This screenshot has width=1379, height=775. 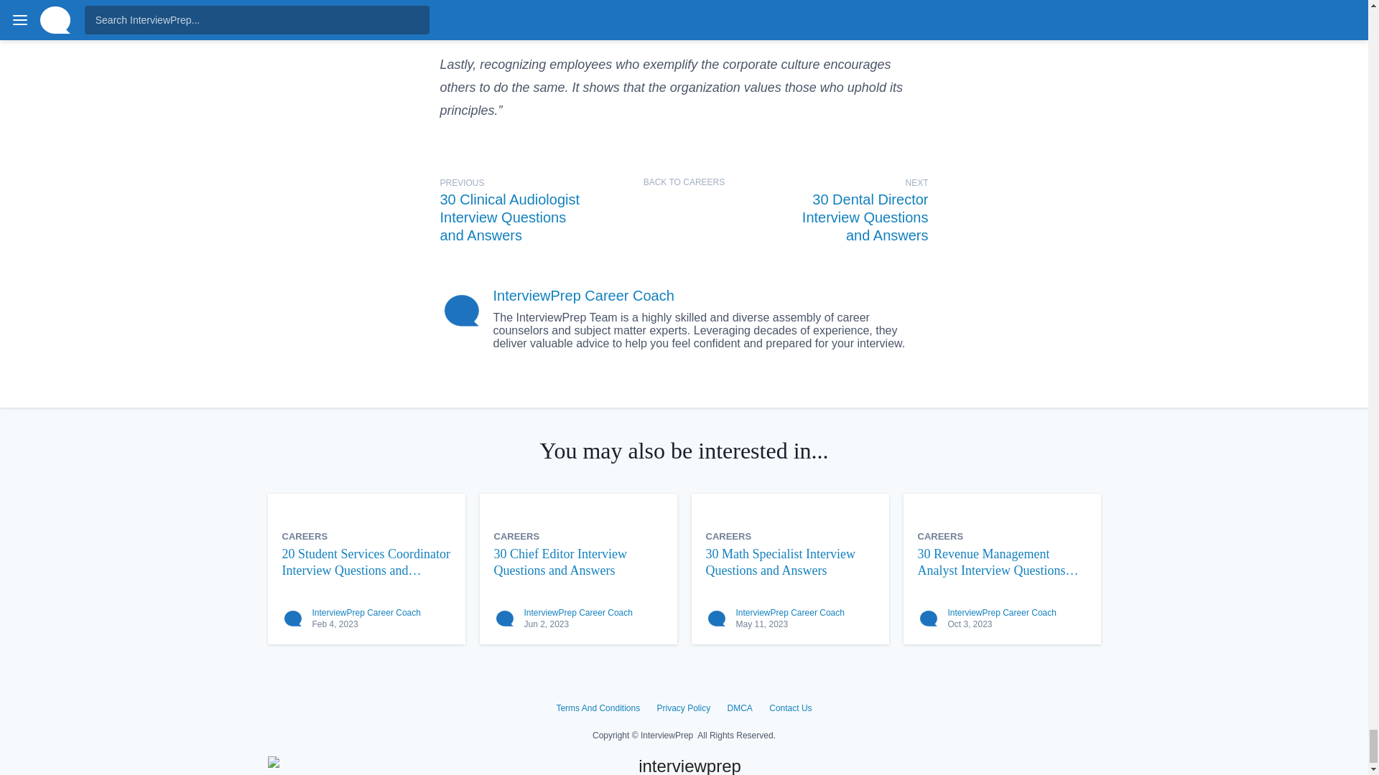 I want to click on InterviewPrep Career Coach, so click(x=1002, y=612).